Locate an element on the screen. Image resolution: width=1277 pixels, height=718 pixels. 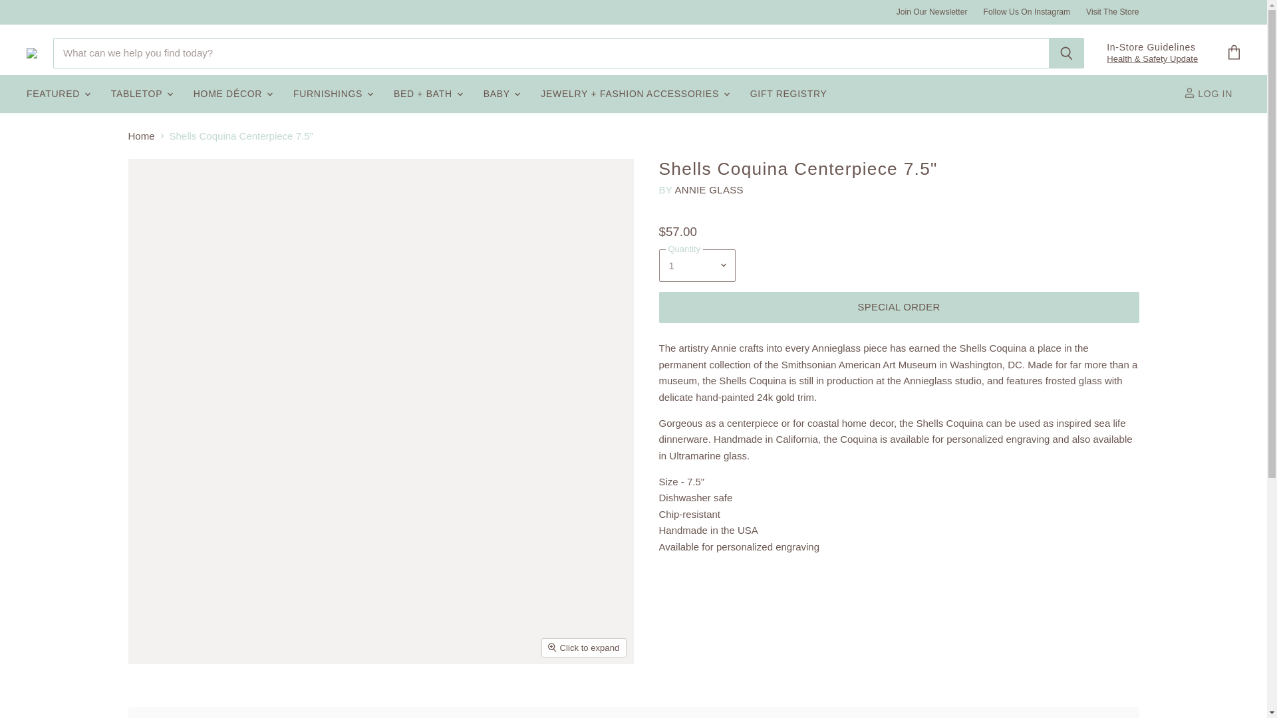
FEATURED is located at coordinates (57, 94).